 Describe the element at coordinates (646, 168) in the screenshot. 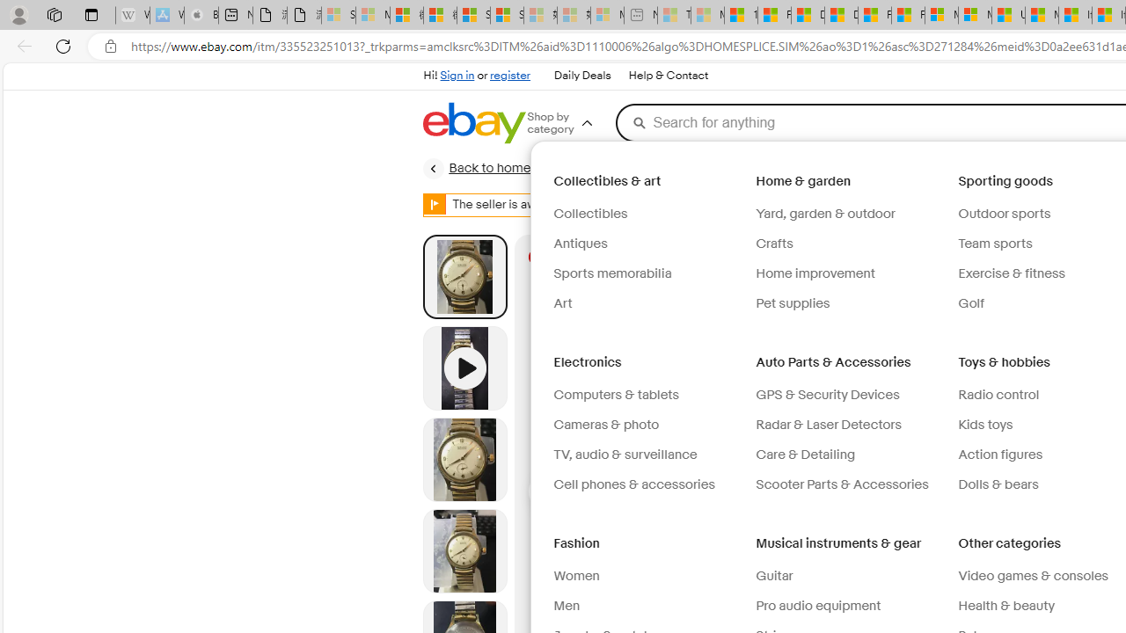

I see `Jewelry & Watches` at that location.